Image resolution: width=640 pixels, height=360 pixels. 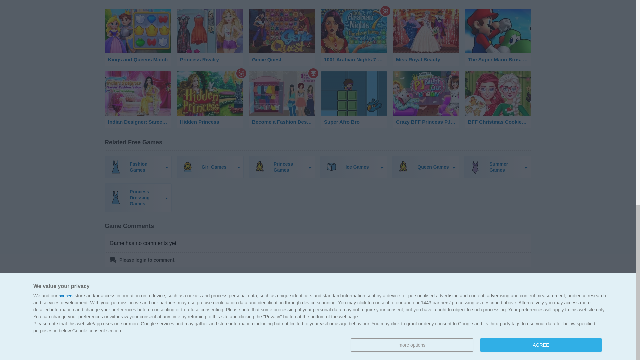 What do you see at coordinates (519, 321) in the screenshot?
I see `TikTok` at bounding box center [519, 321].